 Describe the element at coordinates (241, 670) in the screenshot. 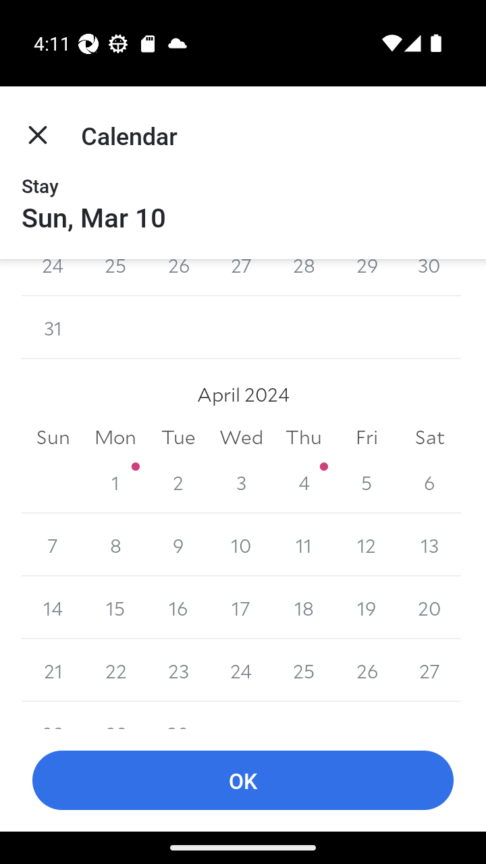

I see `24 24 April 2024` at that location.